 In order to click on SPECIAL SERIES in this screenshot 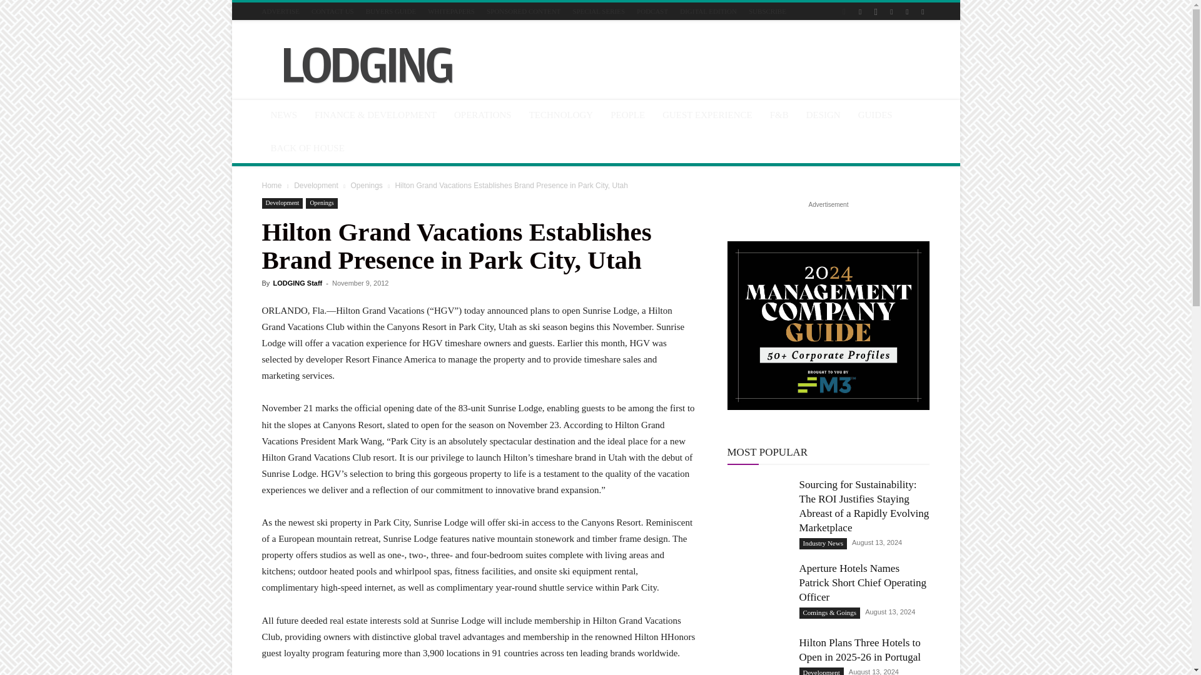, I will do `click(598, 11)`.